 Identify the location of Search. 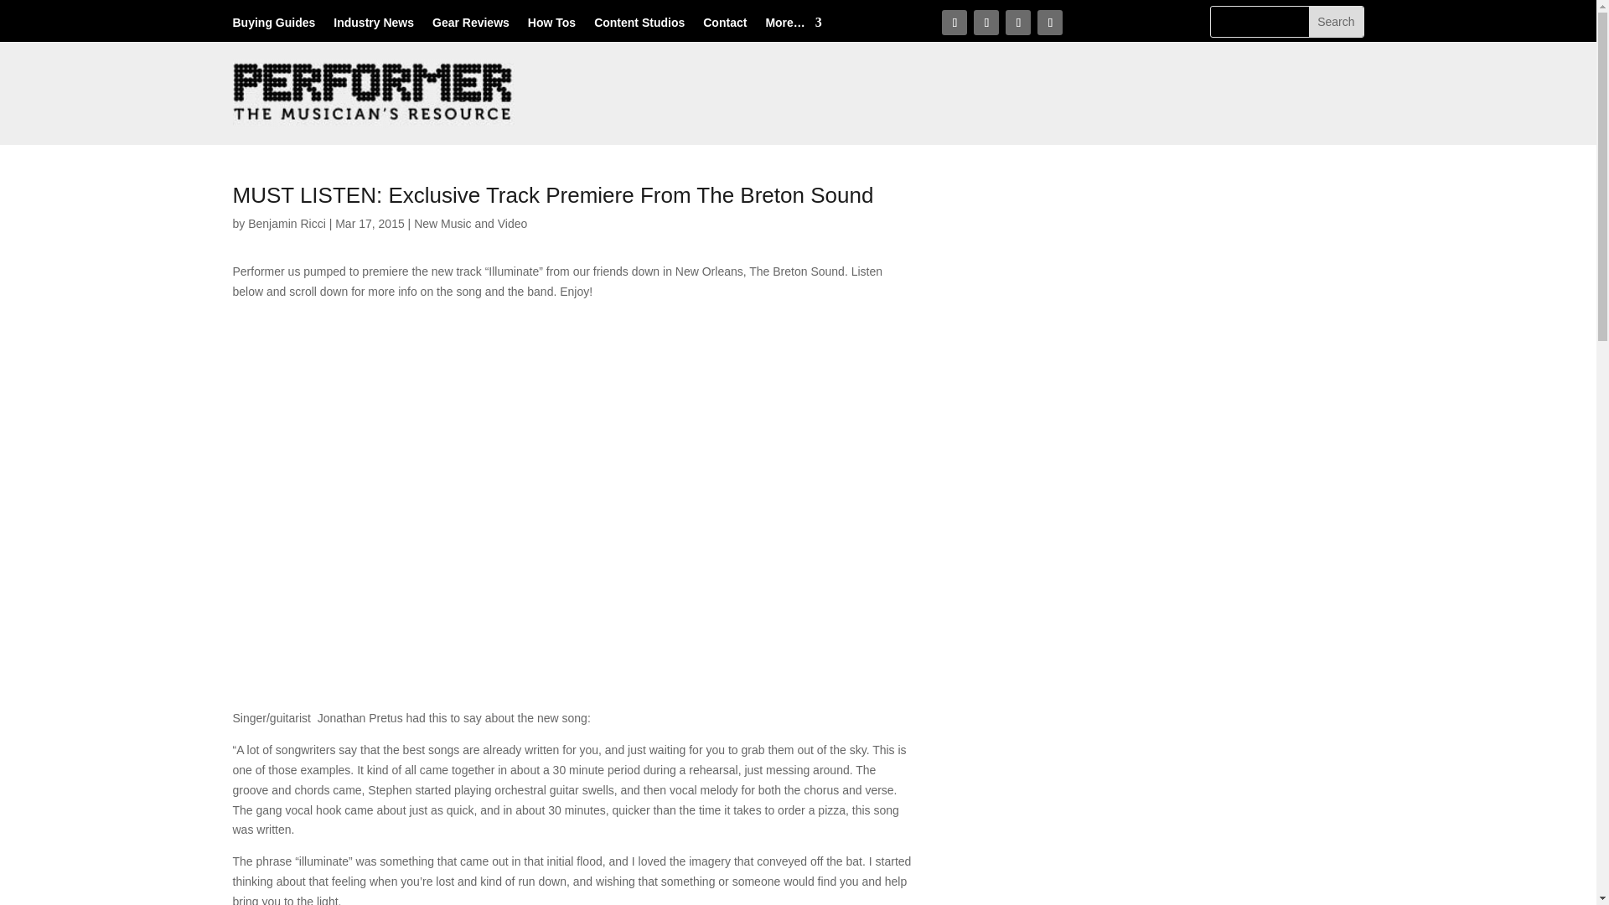
(1336, 22).